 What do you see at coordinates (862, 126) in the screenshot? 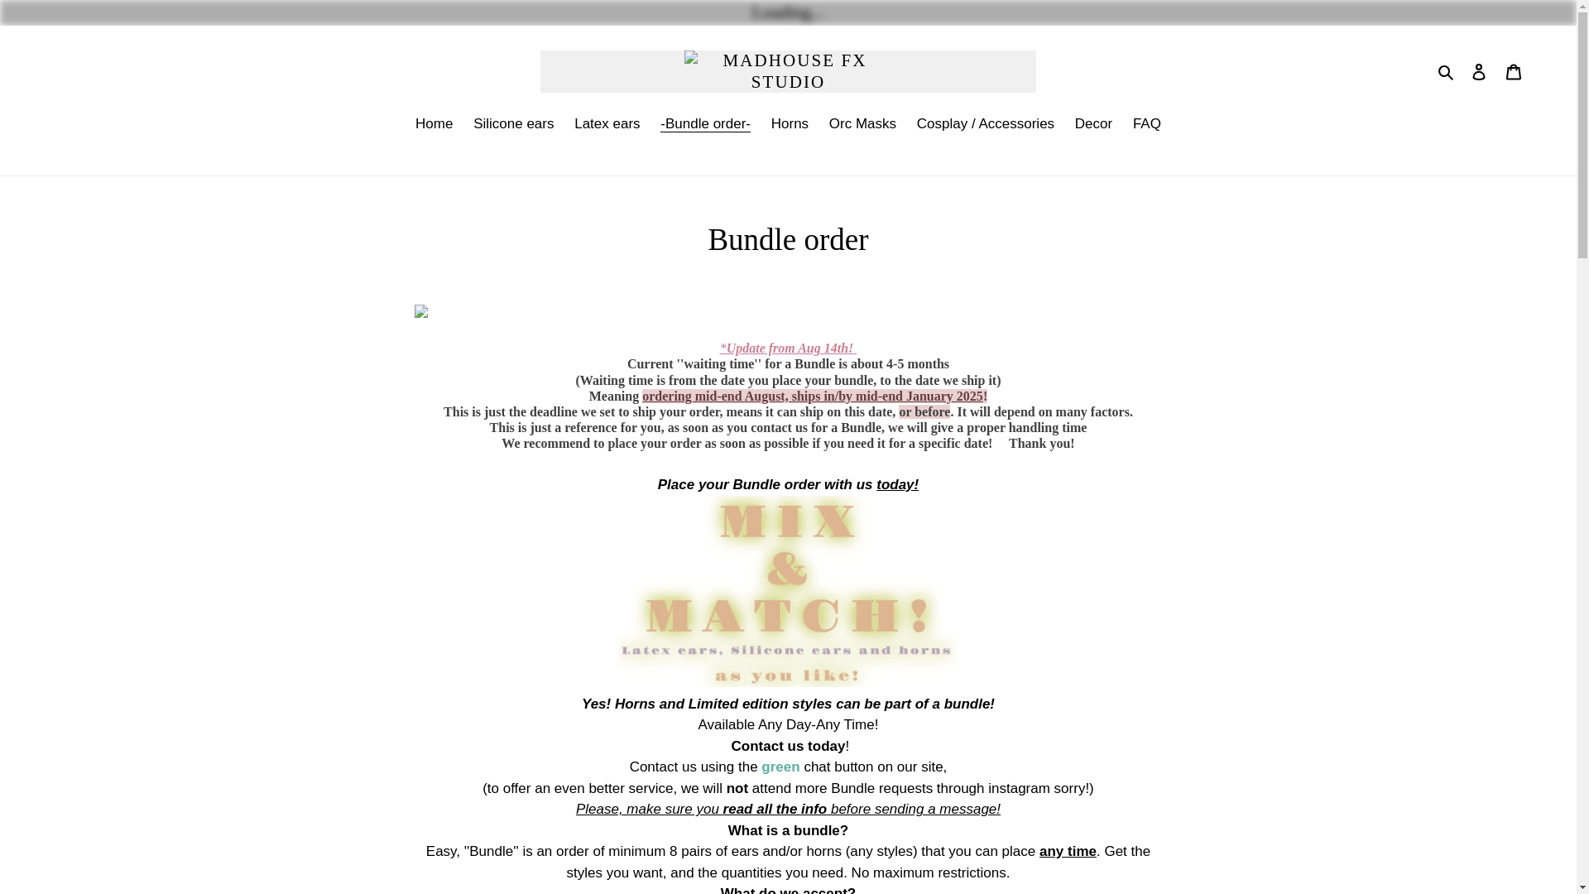
I see `Orc Masks` at bounding box center [862, 126].